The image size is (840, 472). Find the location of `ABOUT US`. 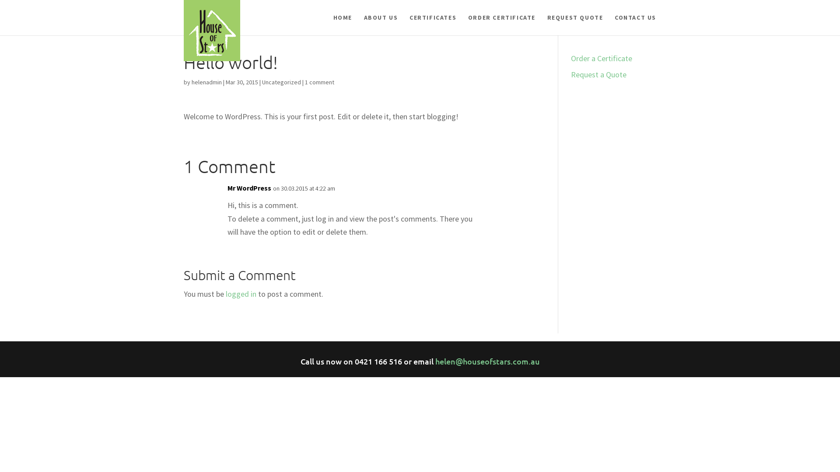

ABOUT US is located at coordinates (381, 24).